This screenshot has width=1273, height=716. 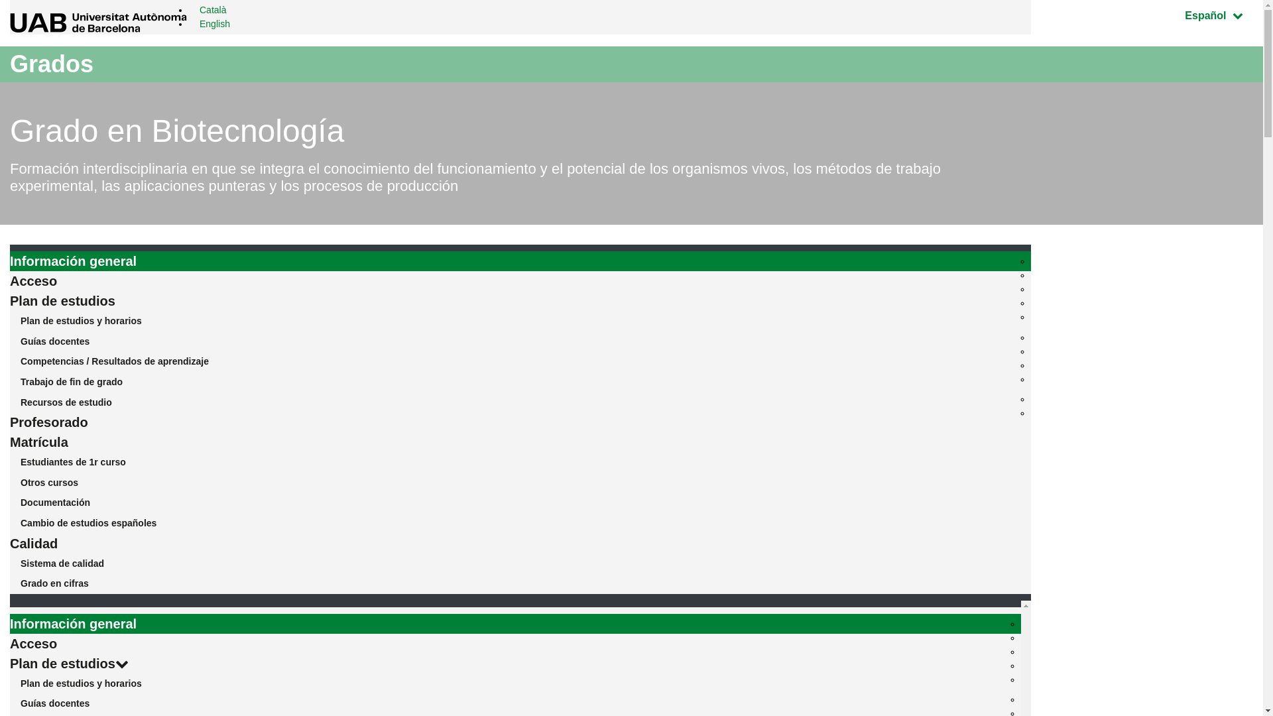 I want to click on Plan de estudios, so click(x=516, y=664).